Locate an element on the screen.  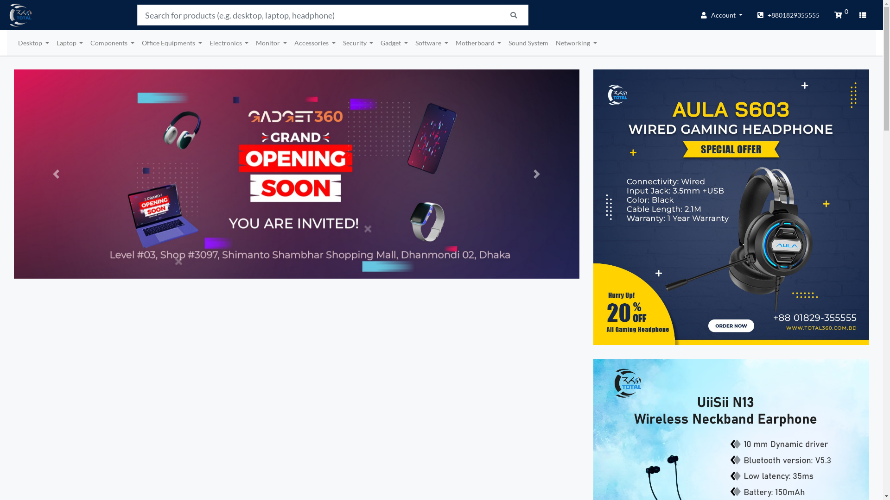
Software is located at coordinates (432, 43).